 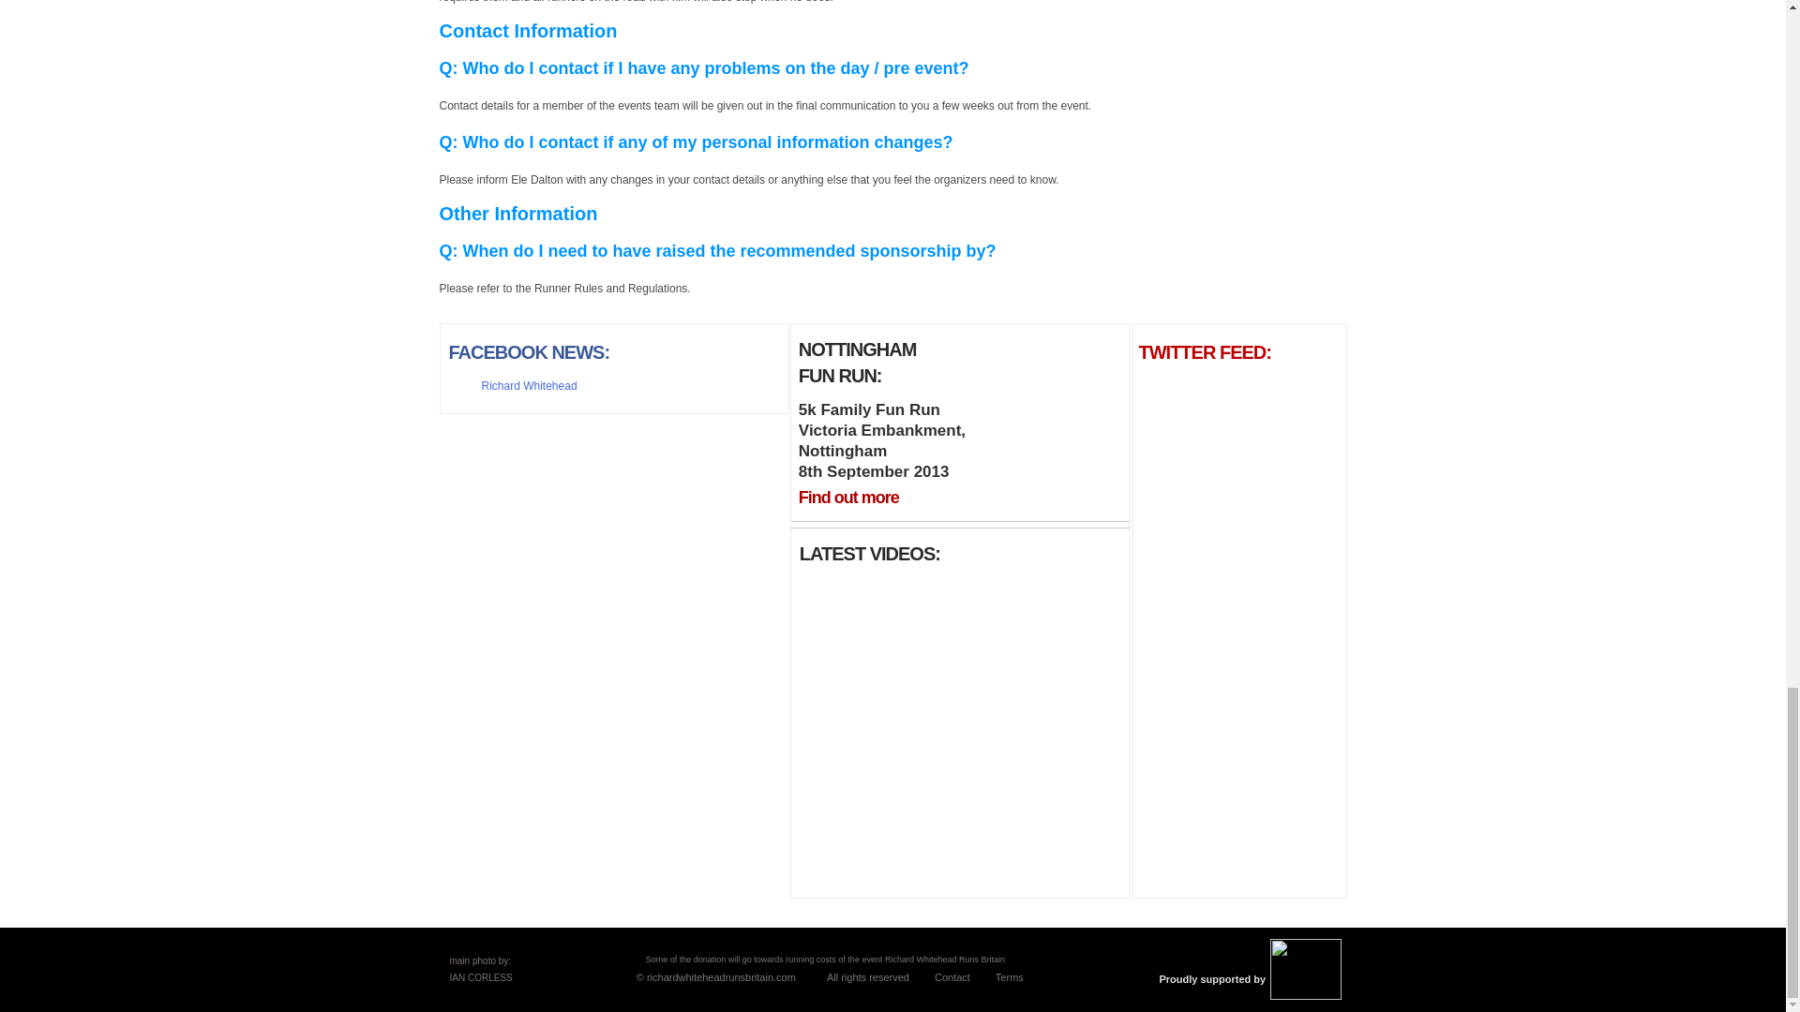 What do you see at coordinates (530, 386) in the screenshot?
I see `Richard Whitehead` at bounding box center [530, 386].